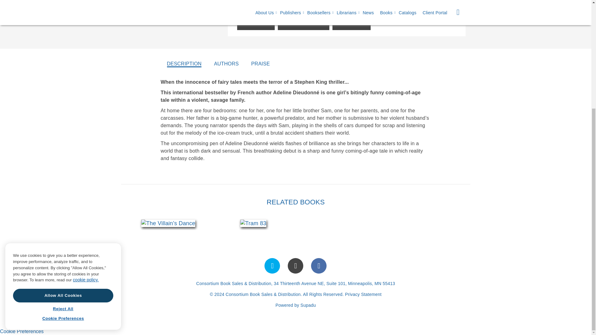 This screenshot has width=596, height=335. I want to click on Edelweiss, so click(351, 23).